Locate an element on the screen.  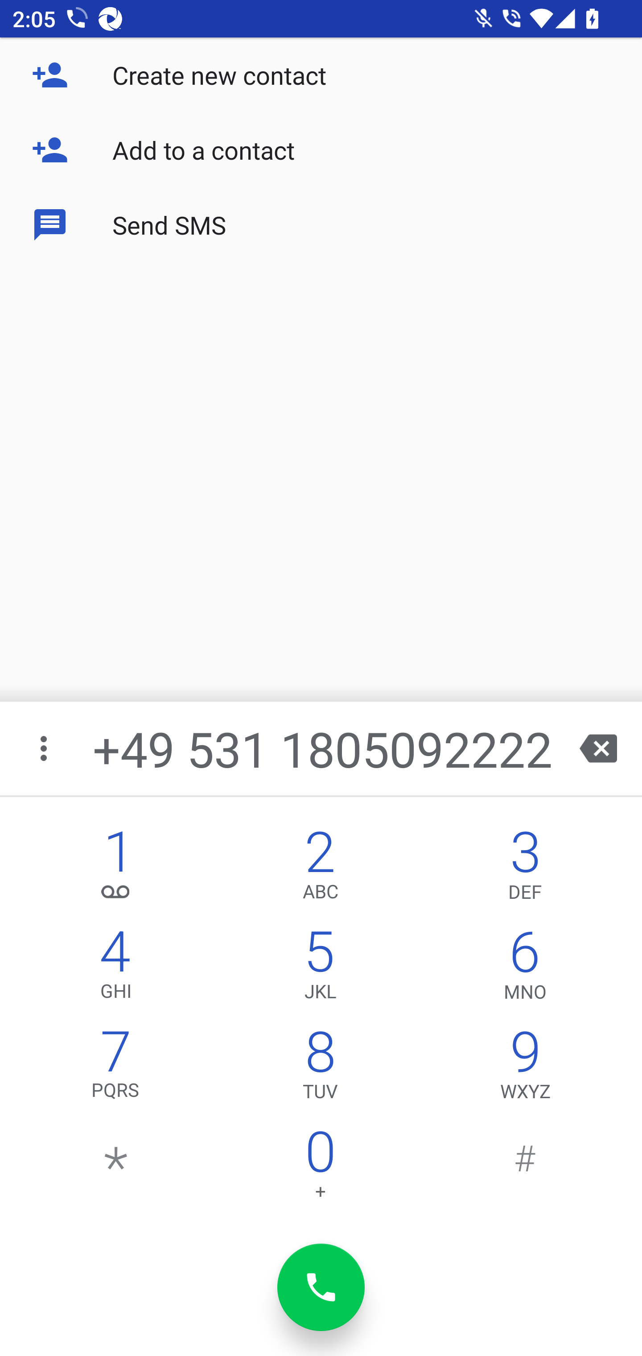
Add to a contact is located at coordinates (321, 150).